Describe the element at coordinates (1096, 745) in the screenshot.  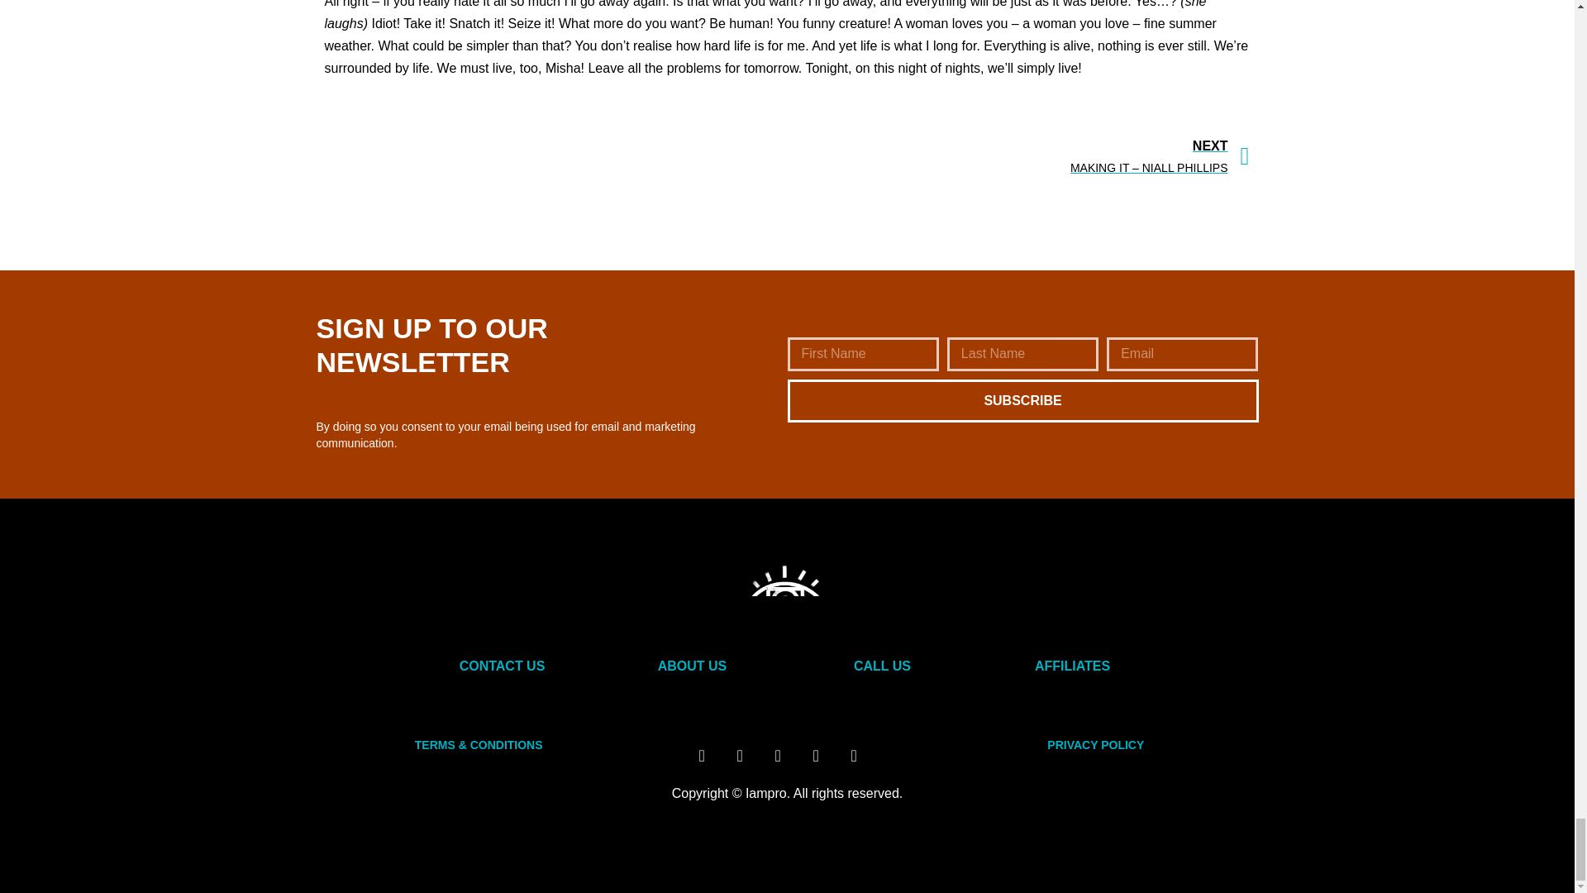
I see `PRIVACY POLICY` at that location.